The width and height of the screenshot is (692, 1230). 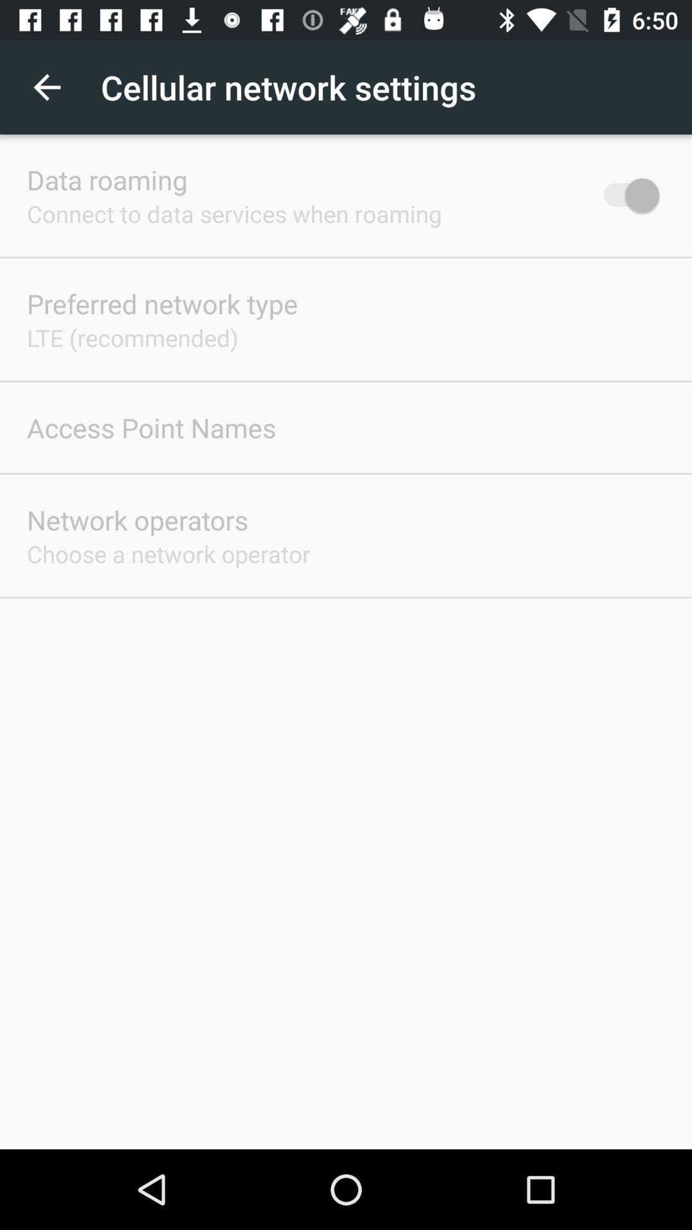 What do you see at coordinates (133, 337) in the screenshot?
I see `select the item below the preferred network type app` at bounding box center [133, 337].